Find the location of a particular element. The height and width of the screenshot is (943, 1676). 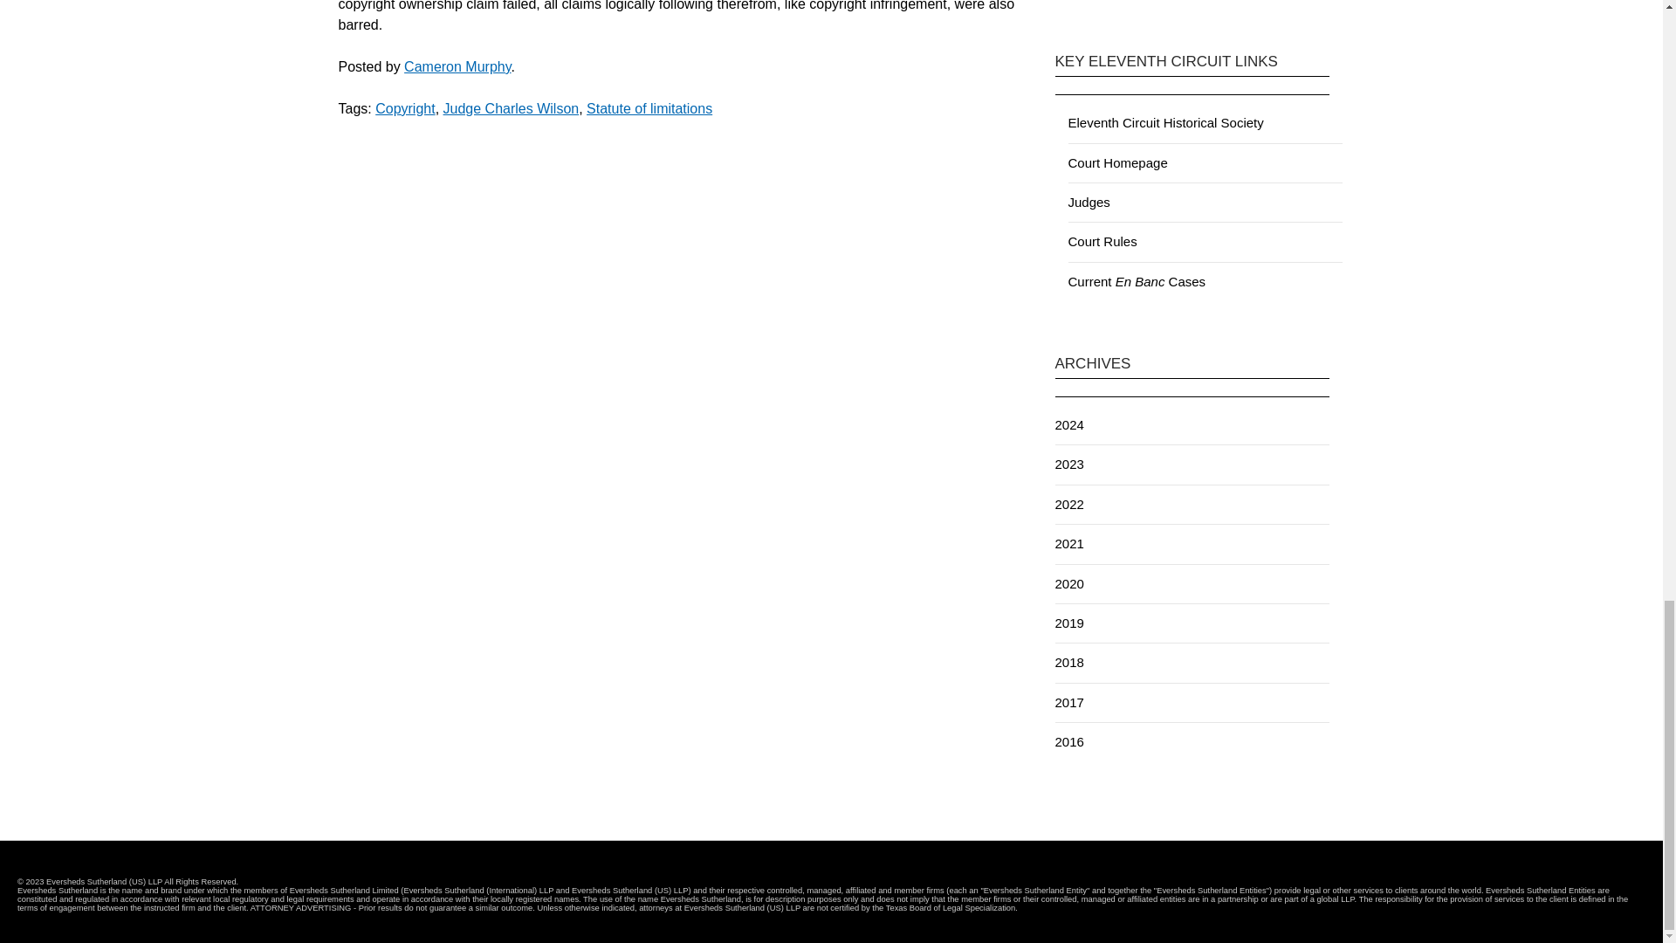

Cameron Murphy is located at coordinates (457, 66).